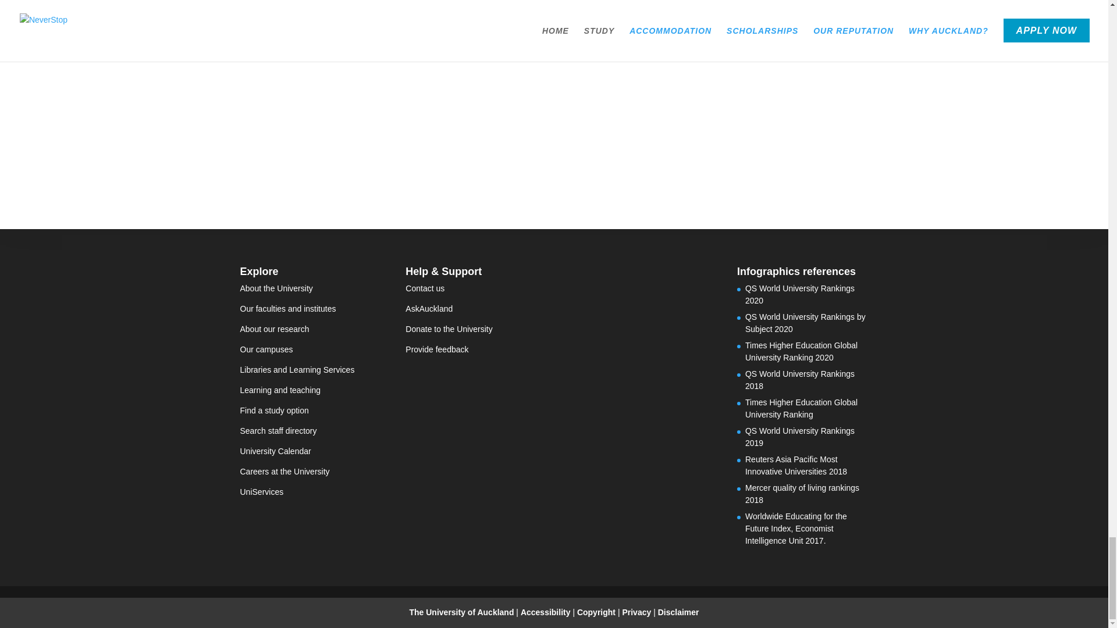 The image size is (1117, 628). Describe the element at coordinates (266, 349) in the screenshot. I see `Our campuses` at that location.